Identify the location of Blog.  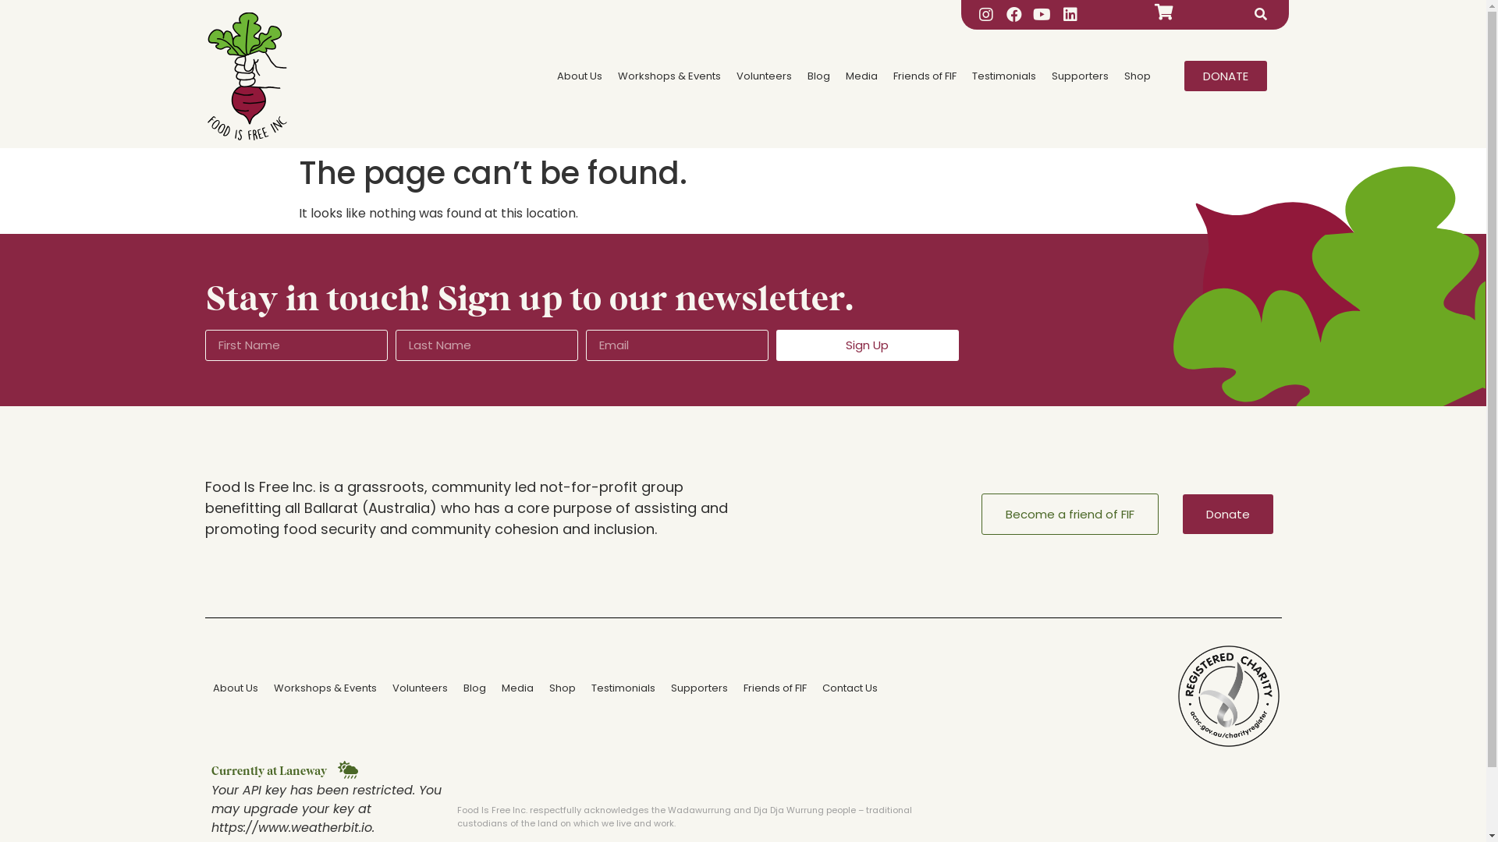
(819, 76).